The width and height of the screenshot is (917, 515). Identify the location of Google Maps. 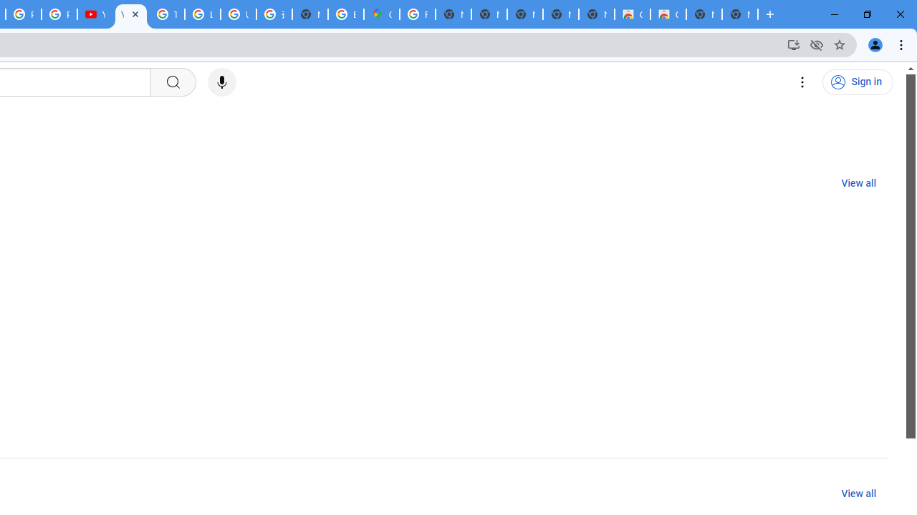
(382, 14).